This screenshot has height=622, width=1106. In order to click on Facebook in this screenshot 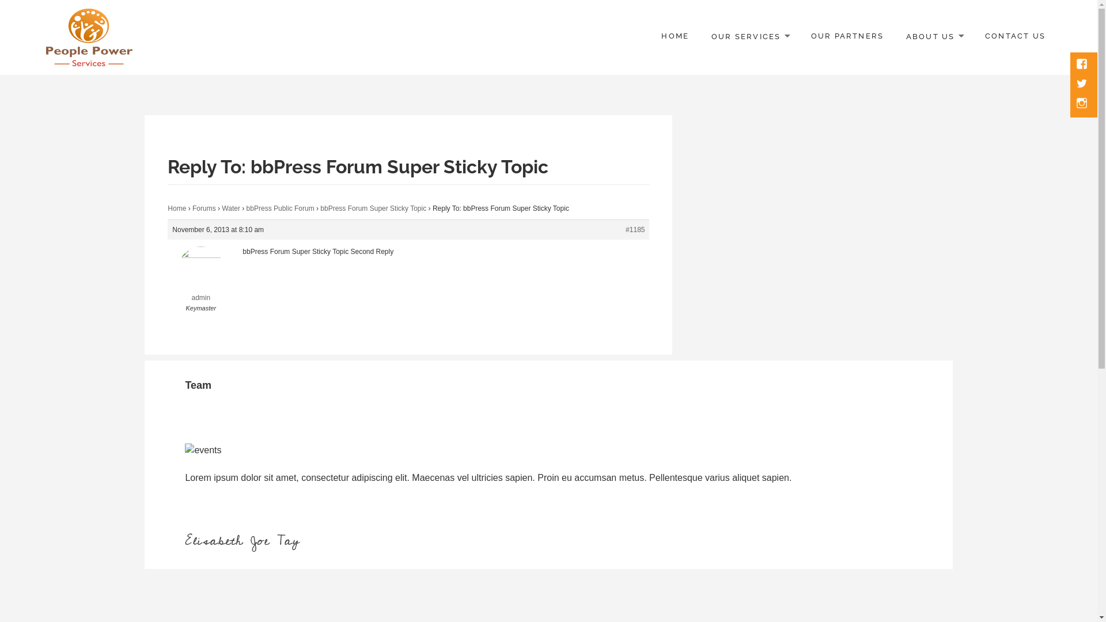, I will do `click(1083, 65)`.